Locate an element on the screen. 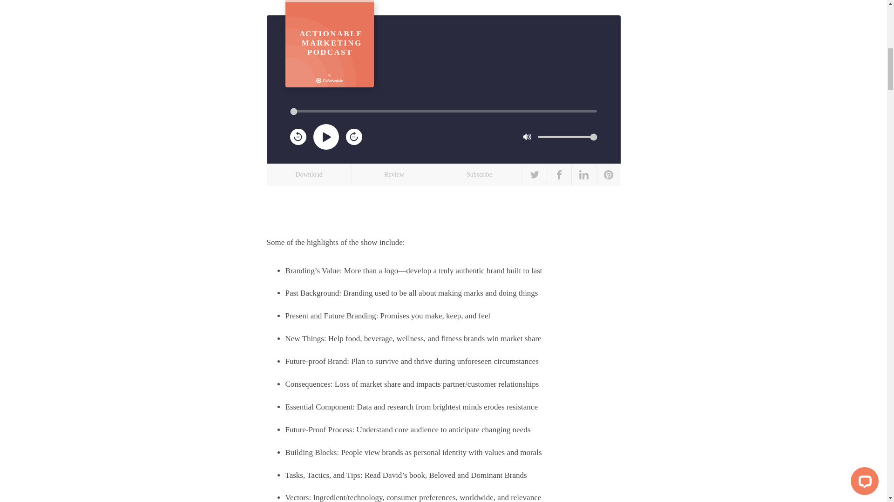 This screenshot has height=502, width=894. Download is located at coordinates (309, 174).